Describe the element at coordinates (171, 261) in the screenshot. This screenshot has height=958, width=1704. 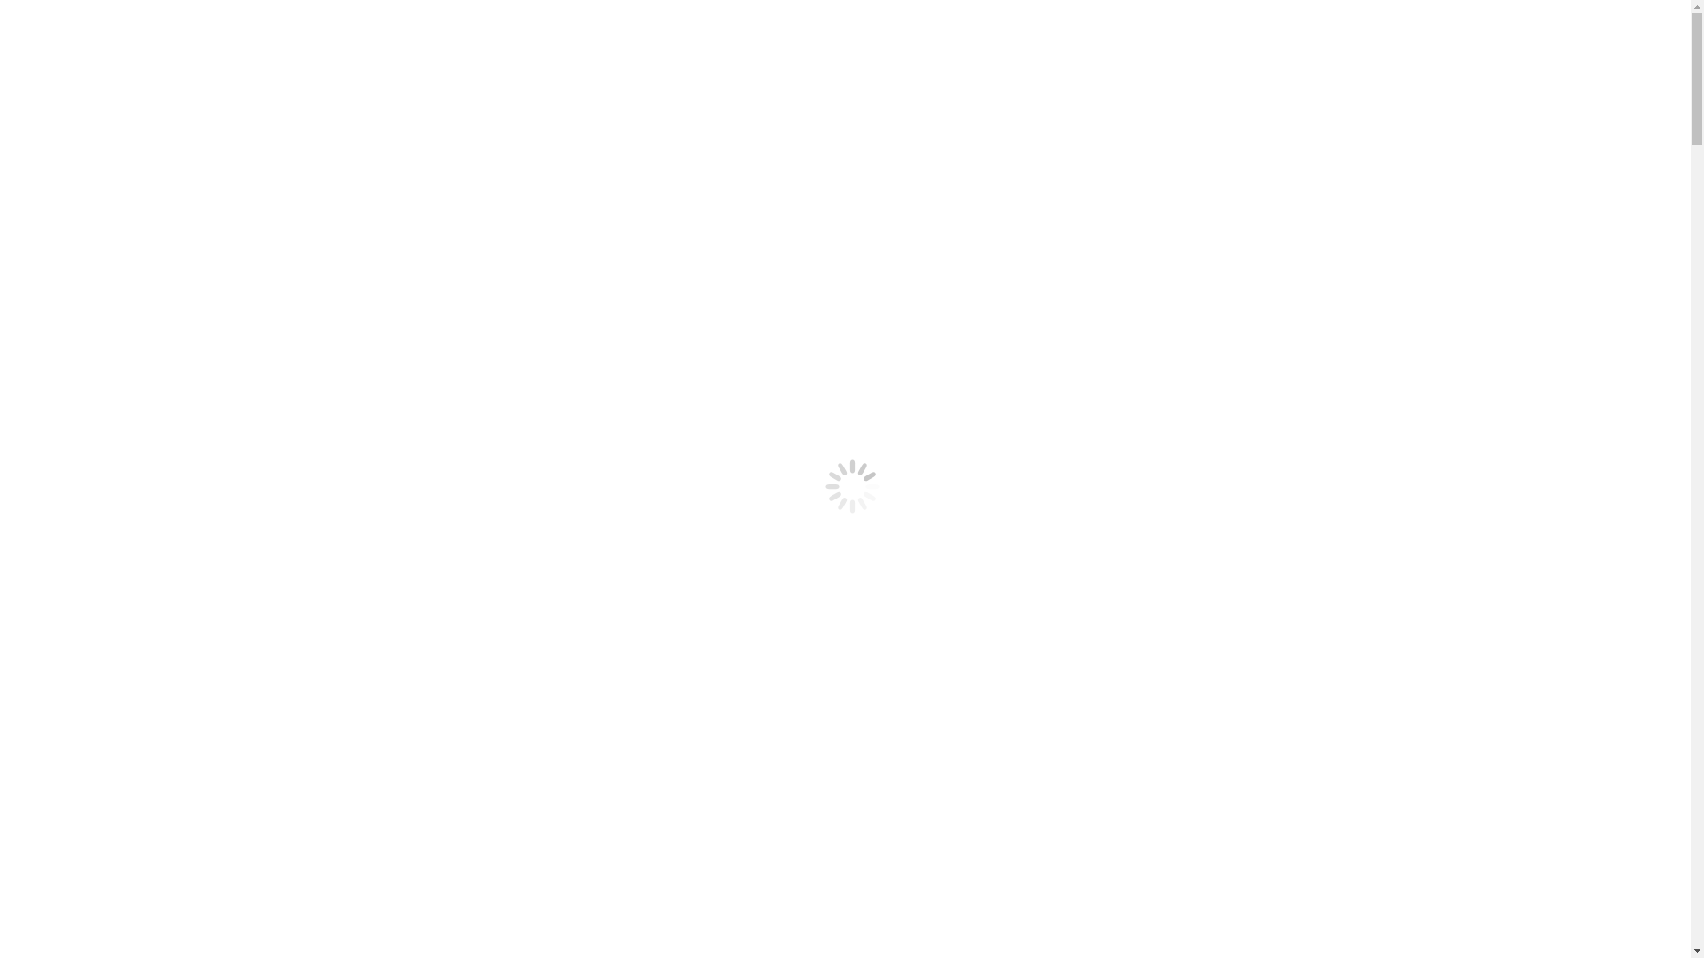
I see `Shadow Yoga and Nrtta Sadhana` at that location.